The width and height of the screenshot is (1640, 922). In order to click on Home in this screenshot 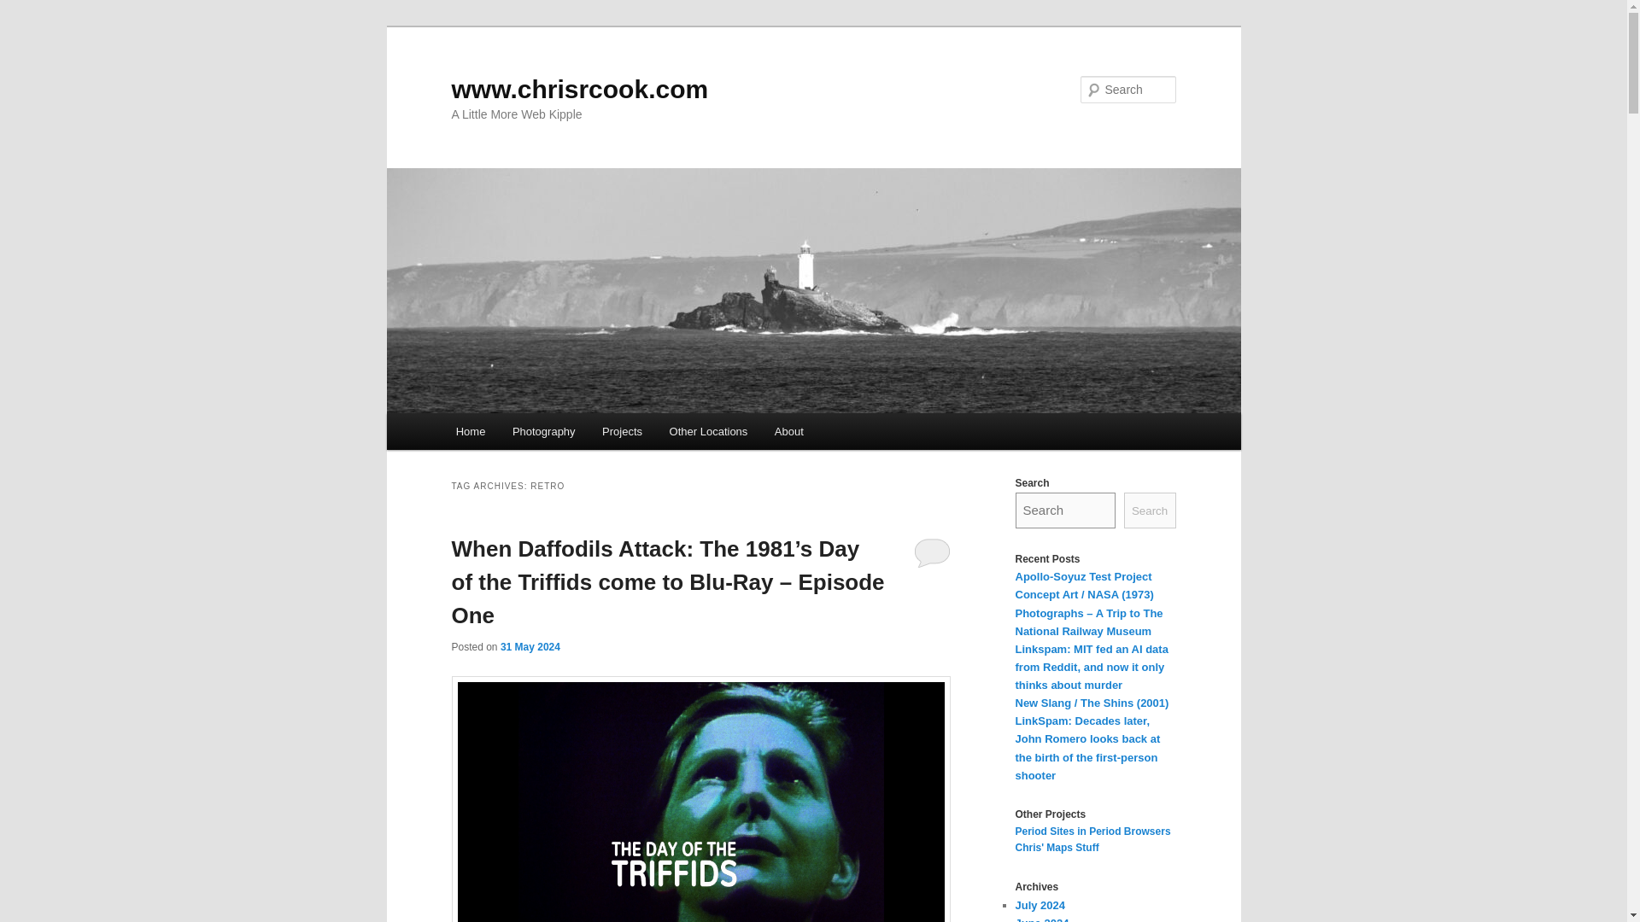, I will do `click(470, 431)`.